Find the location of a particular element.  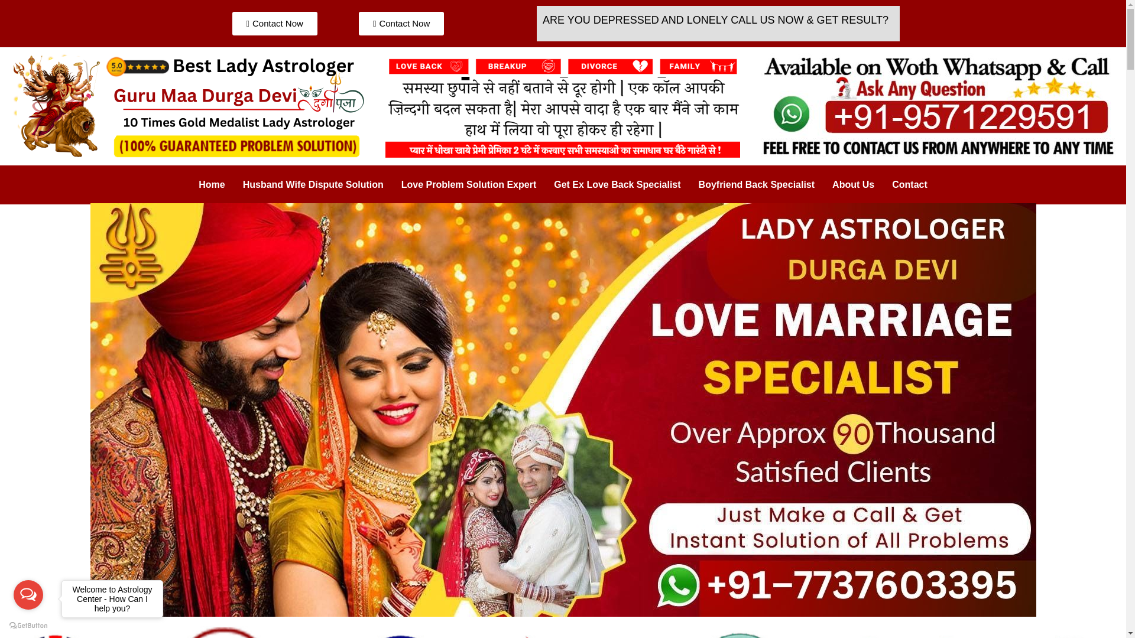

About Us is located at coordinates (853, 184).